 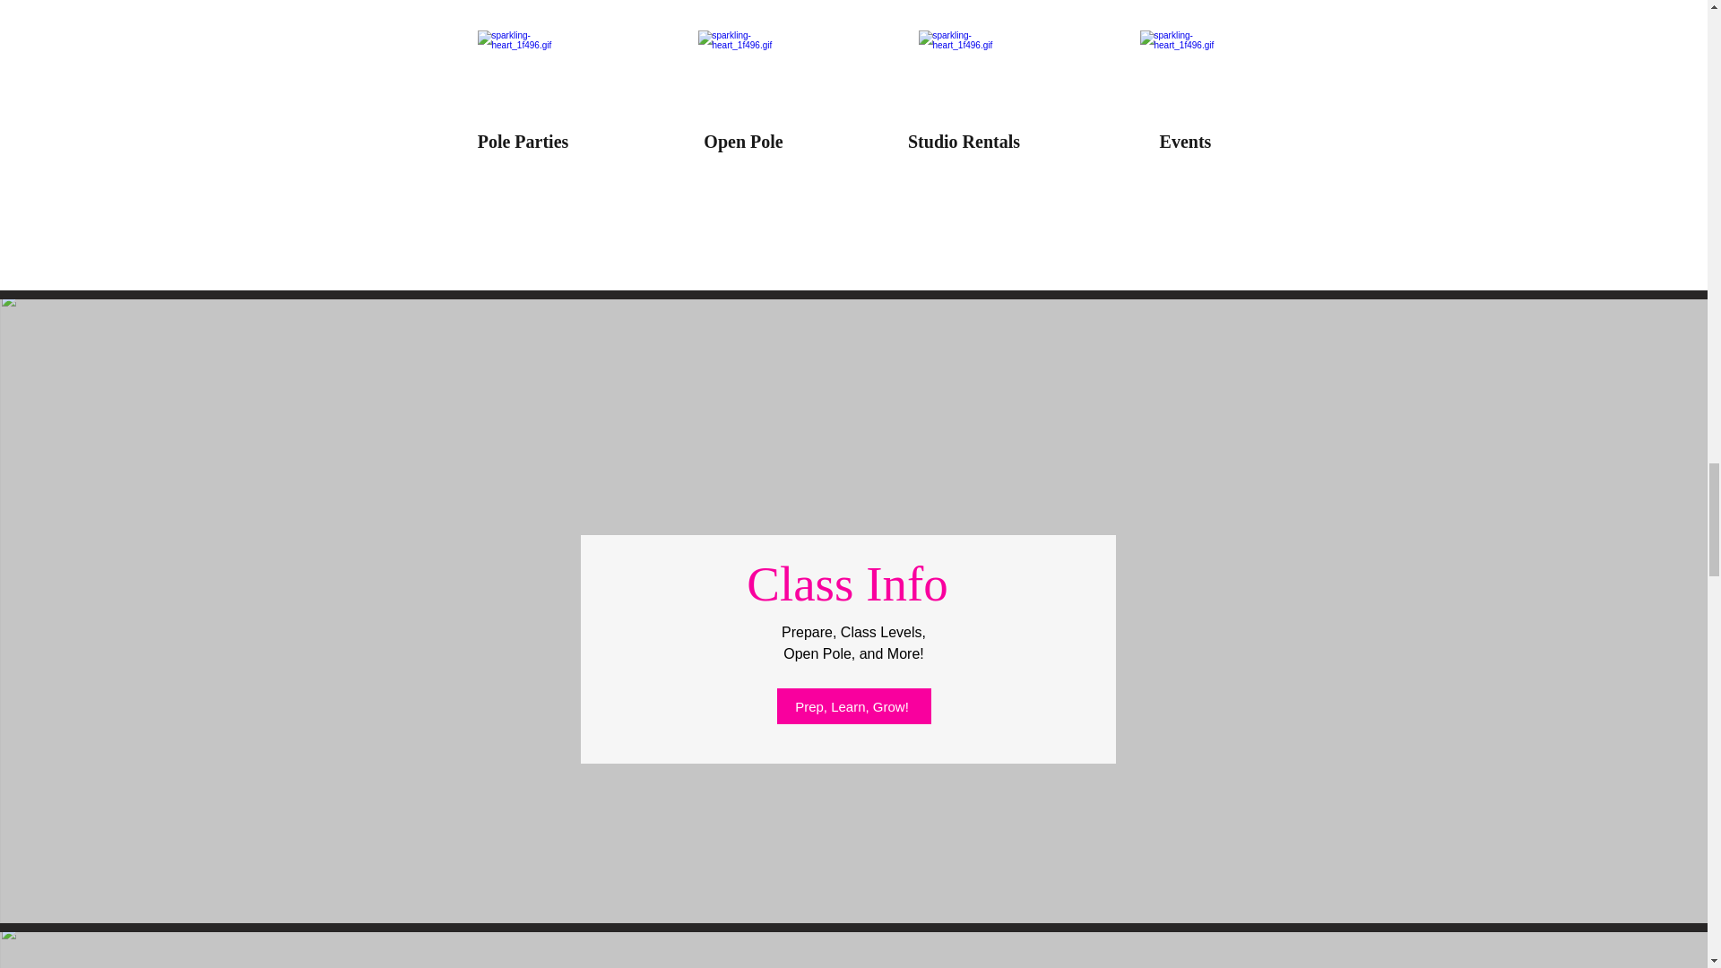 What do you see at coordinates (853, 705) in the screenshot?
I see `Prep, Learn, Grow!` at bounding box center [853, 705].